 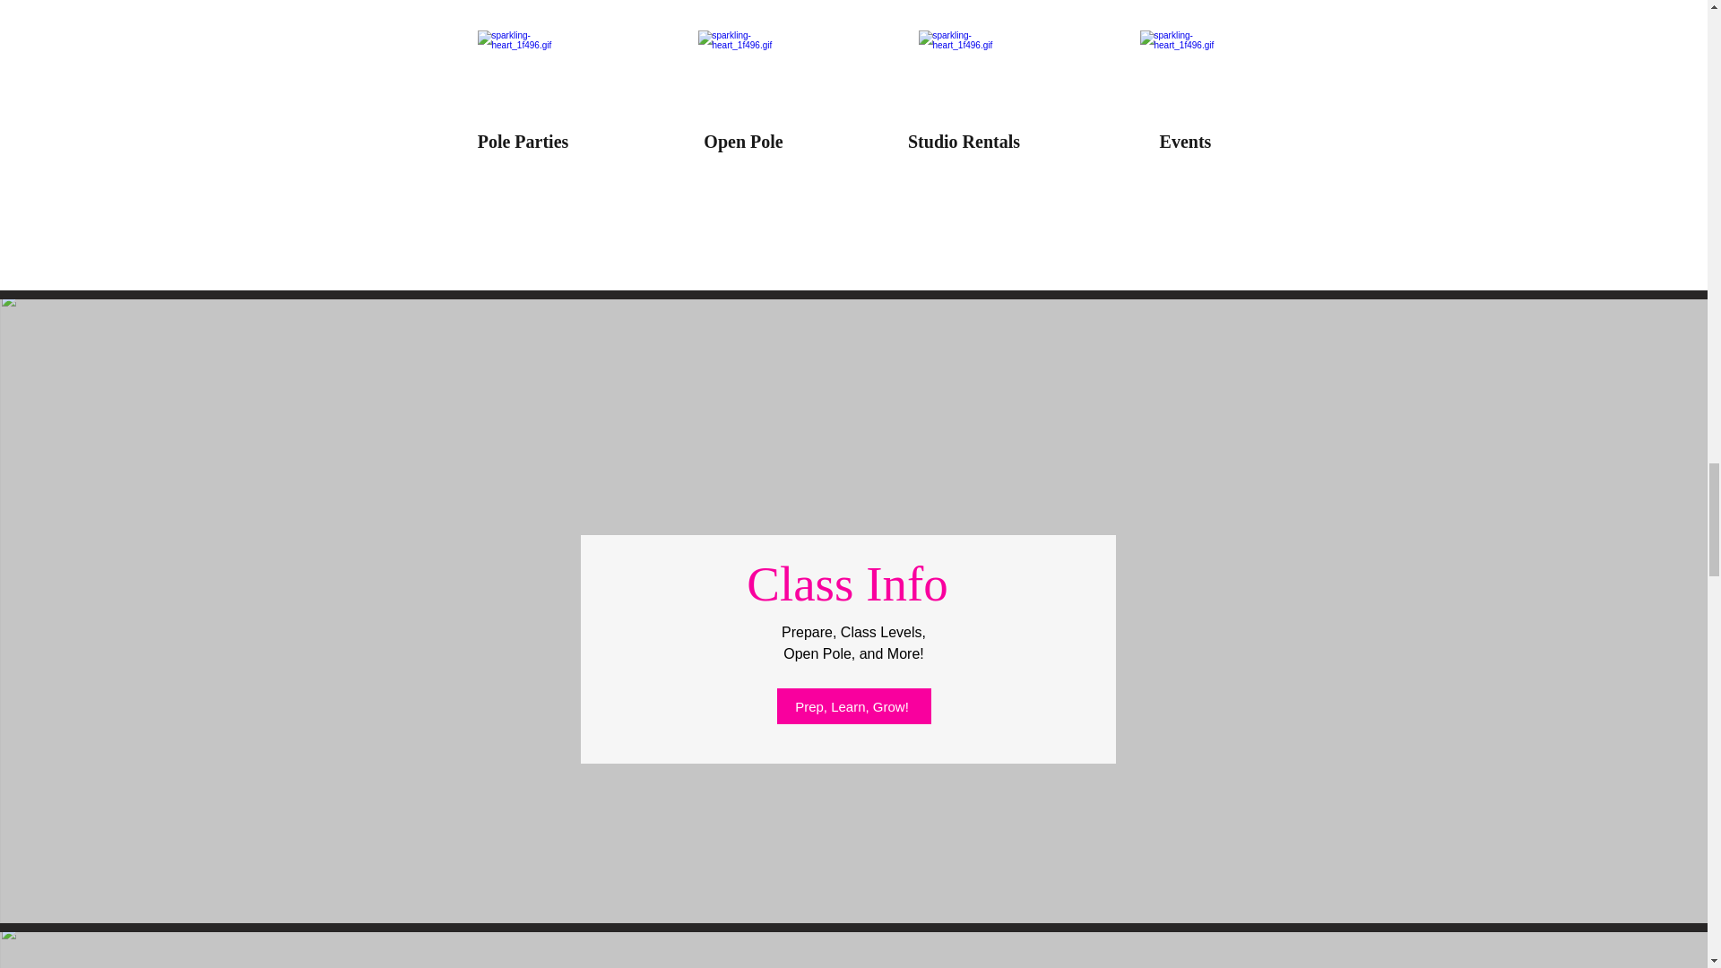 What do you see at coordinates (853, 705) in the screenshot?
I see `Prep, Learn, Grow!` at bounding box center [853, 705].